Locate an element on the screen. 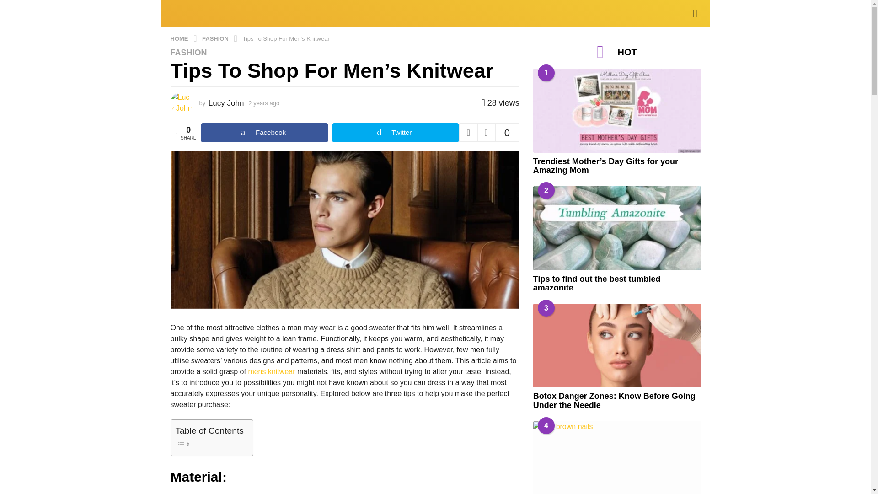 This screenshot has height=494, width=878. Facebook is located at coordinates (264, 133).